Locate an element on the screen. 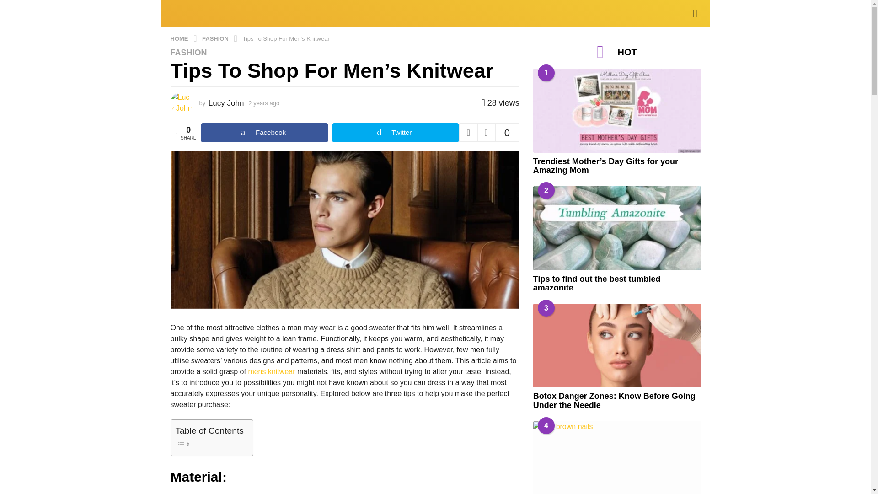 This screenshot has height=494, width=878. Facebook is located at coordinates (264, 133).